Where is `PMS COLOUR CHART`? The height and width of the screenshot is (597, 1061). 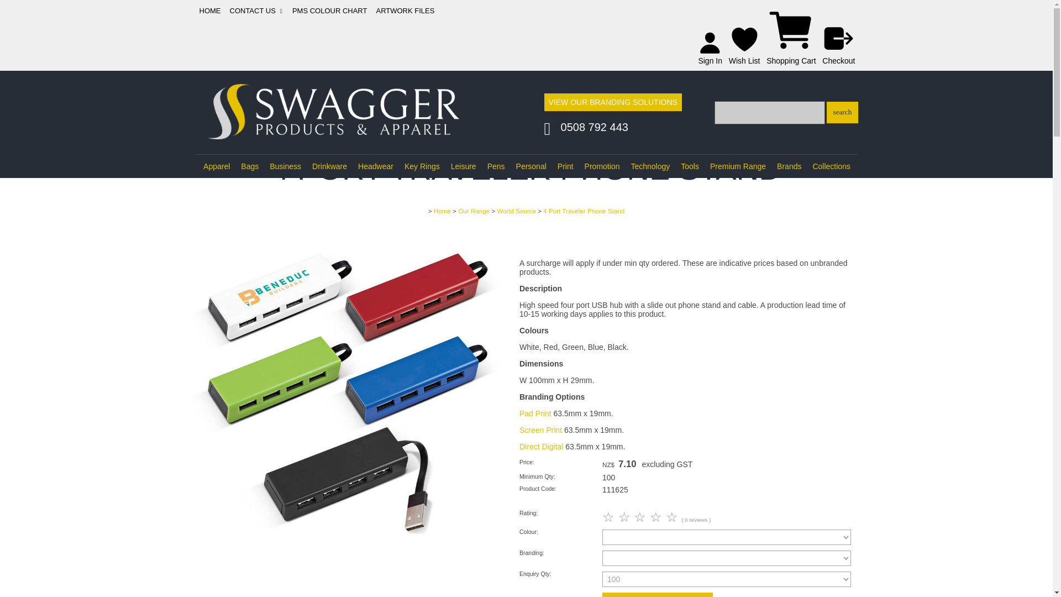
PMS COLOUR CHART is located at coordinates (329, 11).